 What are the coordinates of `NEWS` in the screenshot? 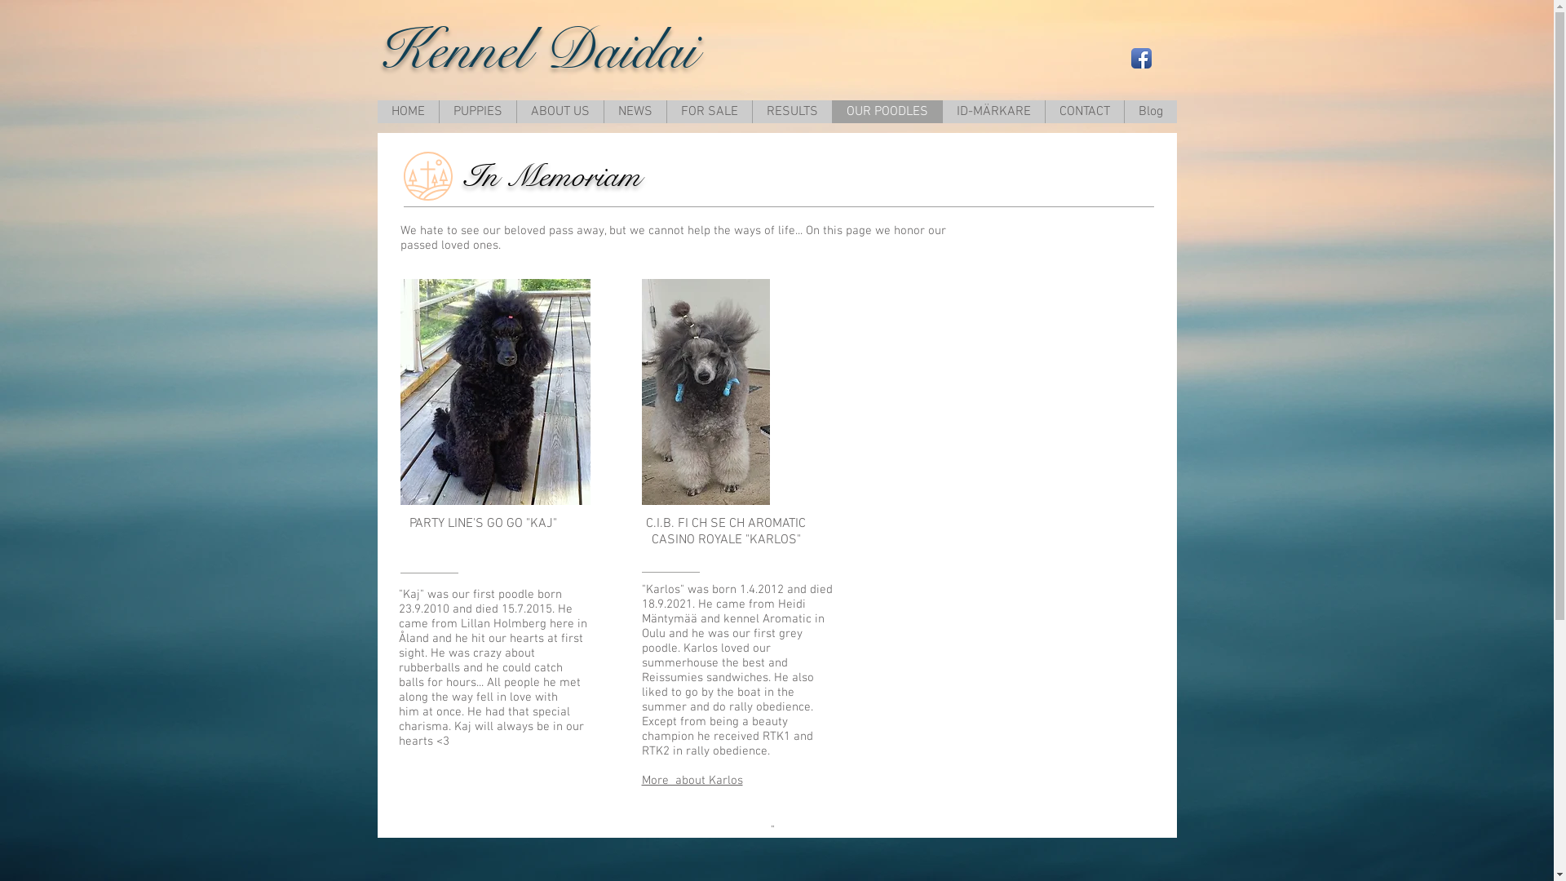 It's located at (635, 112).